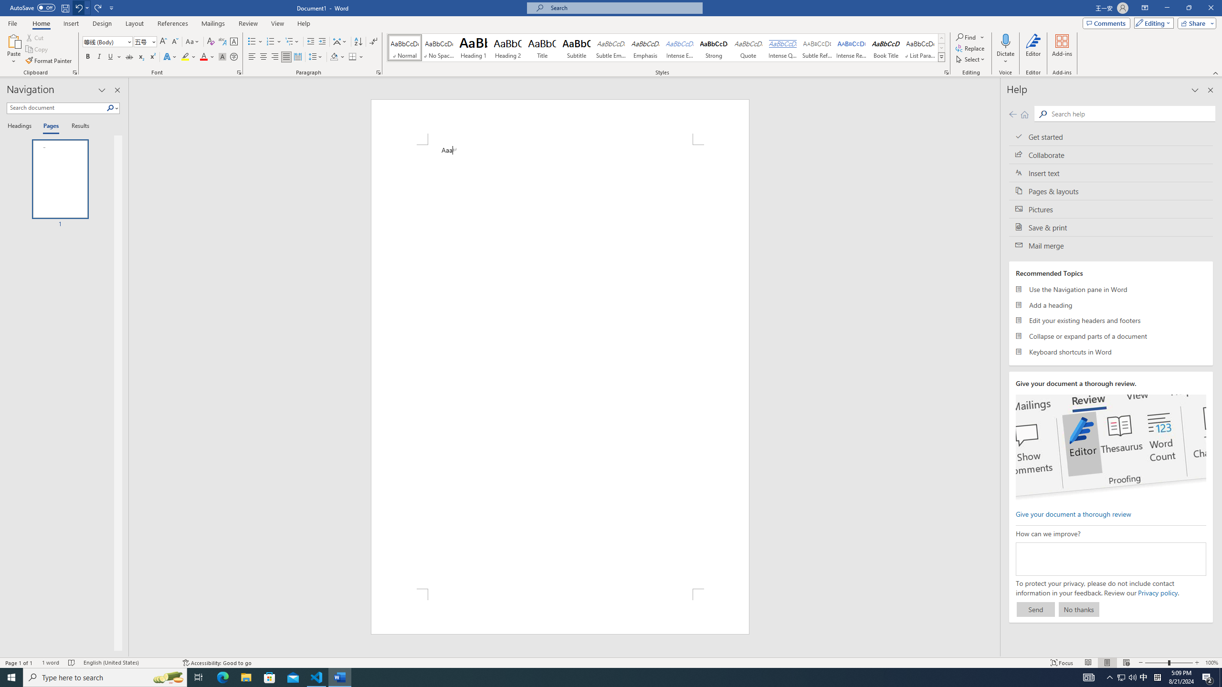 This screenshot has width=1222, height=687. What do you see at coordinates (966, 37) in the screenshot?
I see `Find` at bounding box center [966, 37].